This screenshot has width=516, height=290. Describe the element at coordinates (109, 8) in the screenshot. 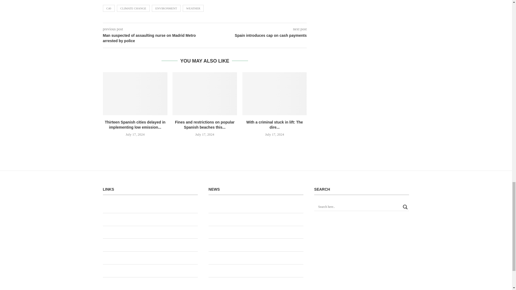

I see `C40` at that location.